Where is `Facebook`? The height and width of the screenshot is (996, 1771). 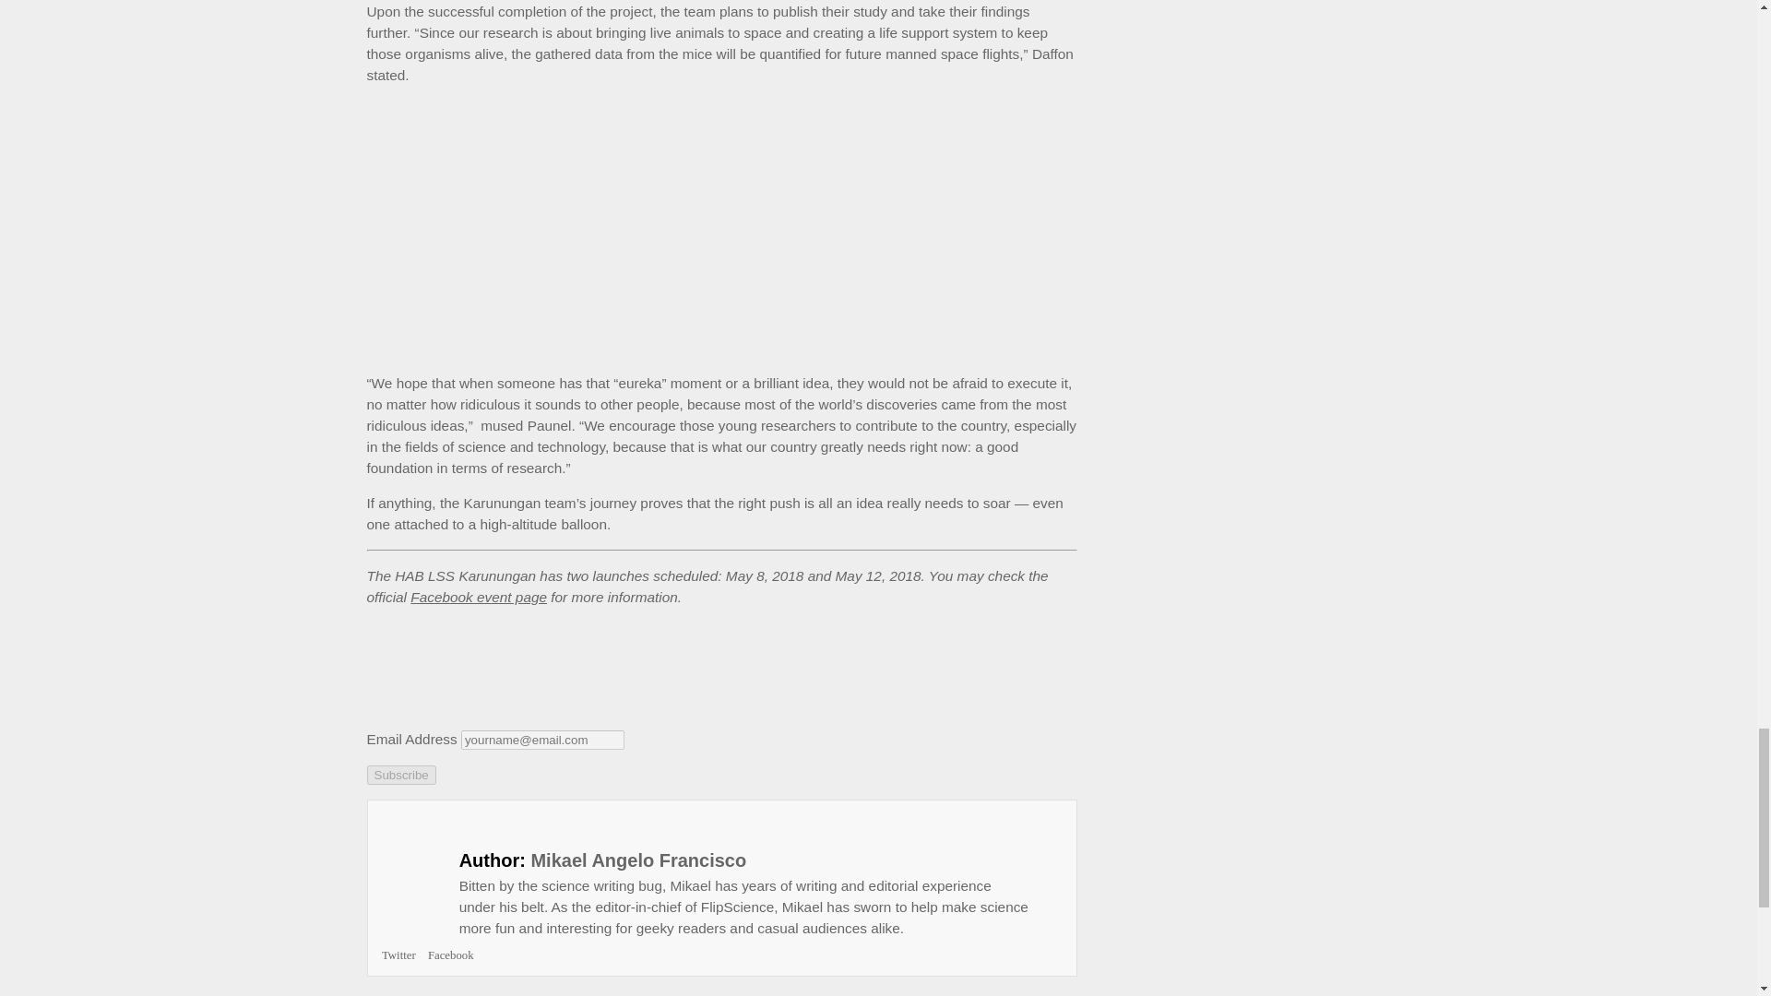
Facebook is located at coordinates (451, 955).